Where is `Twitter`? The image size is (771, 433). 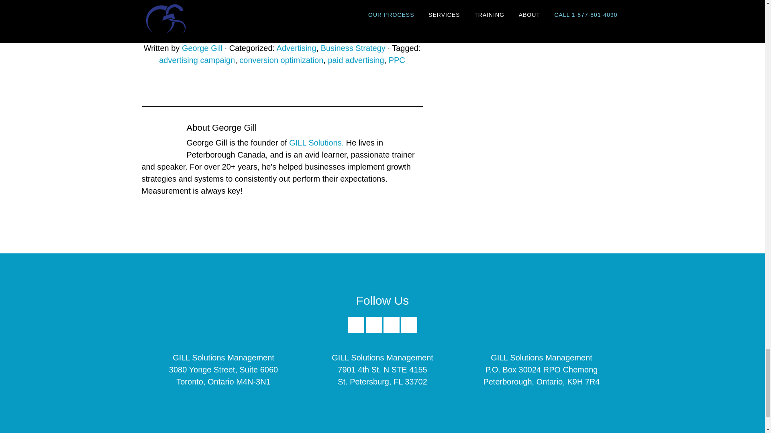 Twitter is located at coordinates (391, 330).